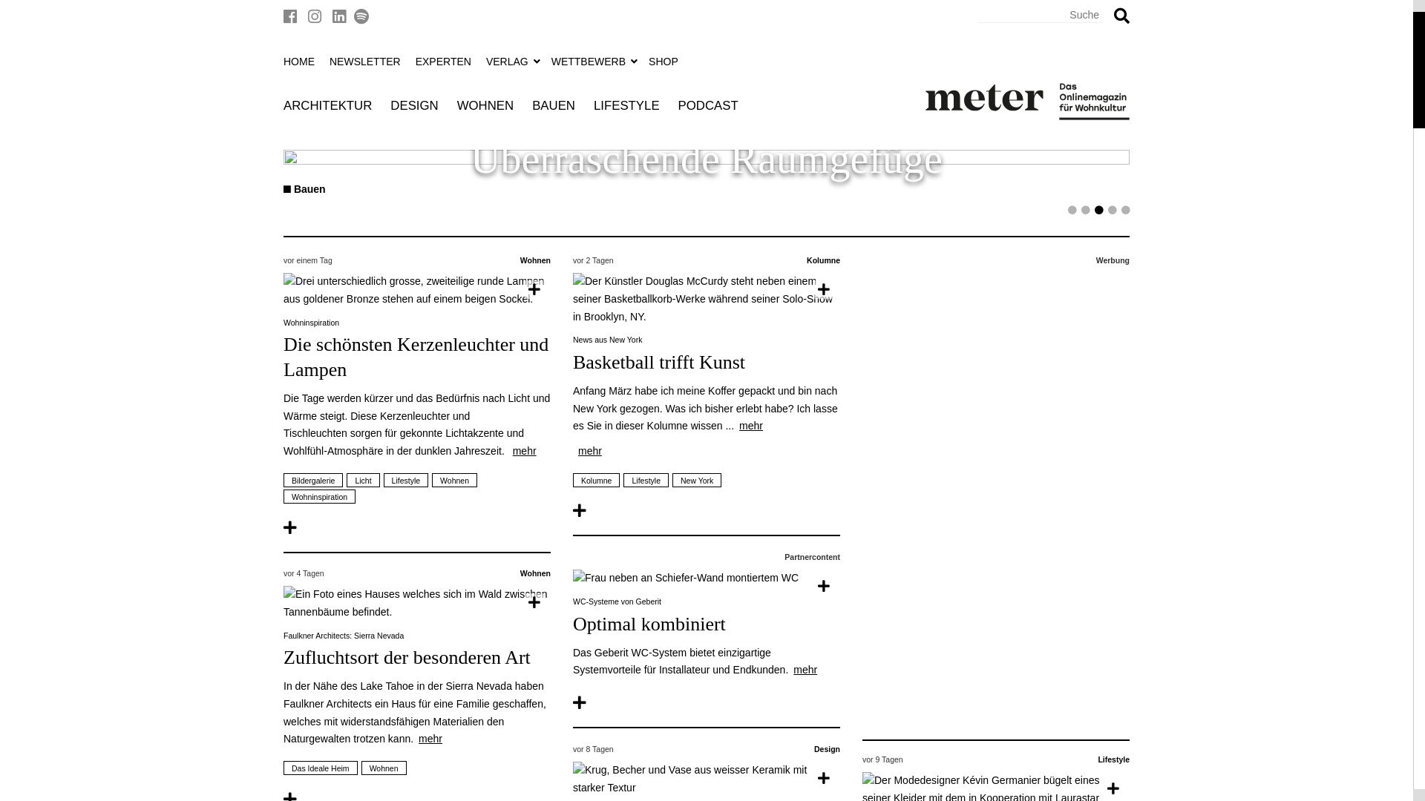 This screenshot has height=801, width=1425. Describe the element at coordinates (384, 768) in the screenshot. I see `Wohnen` at that location.